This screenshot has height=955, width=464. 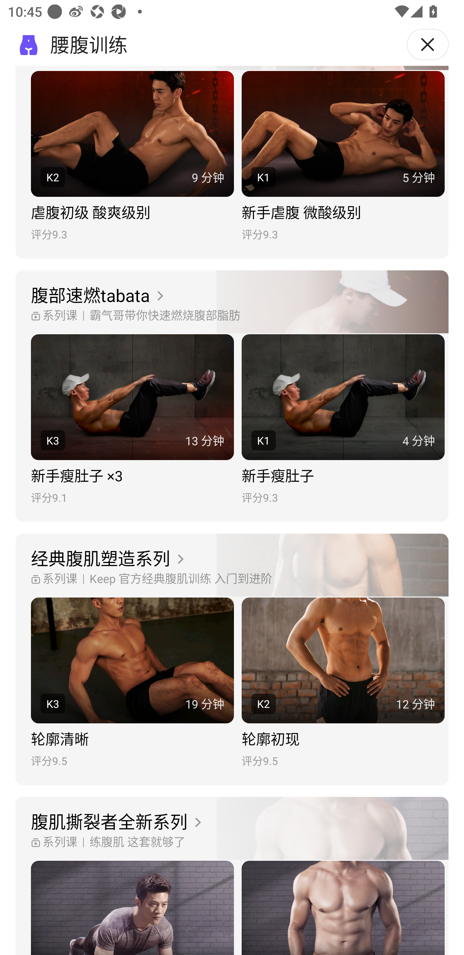 What do you see at coordinates (343, 156) in the screenshot?
I see `K1 5 分钟 新手虐腹 微酸级别 评分9.3` at bounding box center [343, 156].